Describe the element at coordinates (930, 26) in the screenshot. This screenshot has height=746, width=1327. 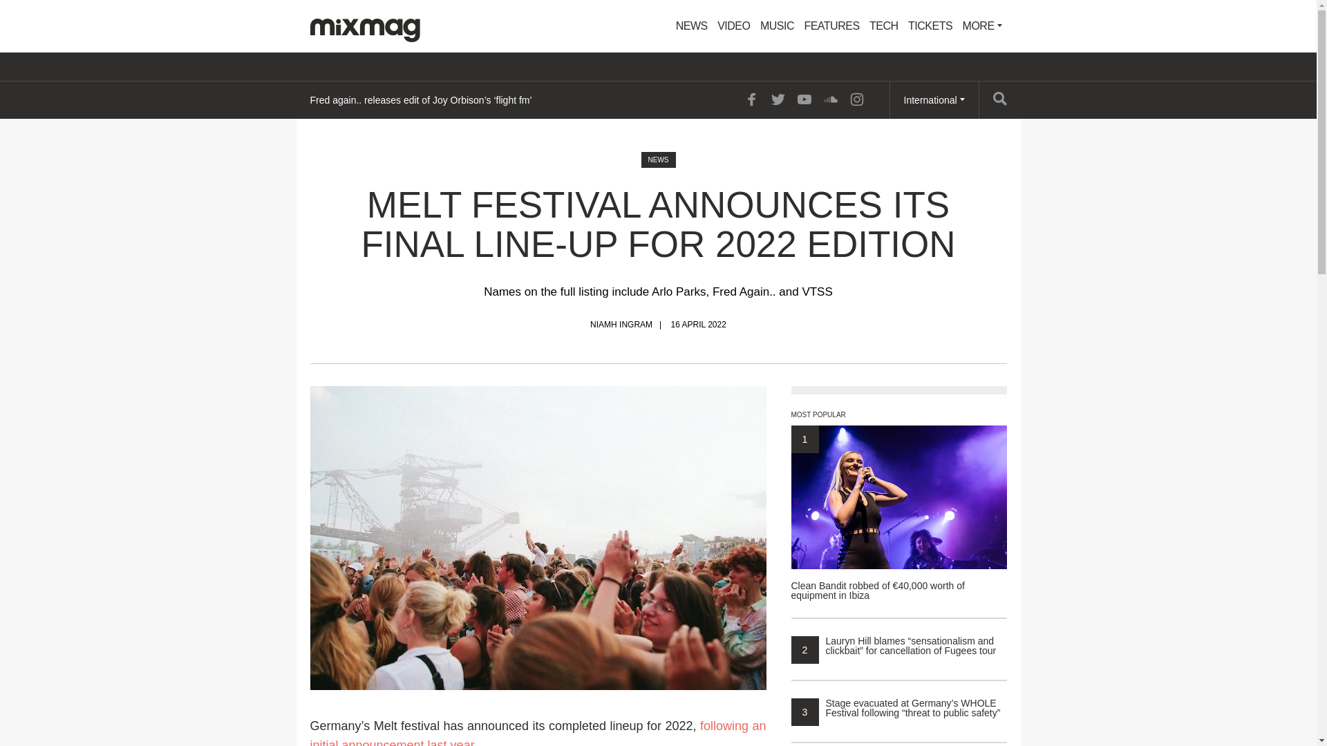
I see `TICKETS` at that location.